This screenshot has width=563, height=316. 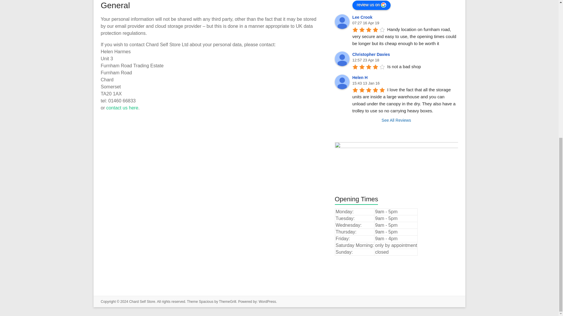 I want to click on Christopher Davies, so click(x=372, y=54).